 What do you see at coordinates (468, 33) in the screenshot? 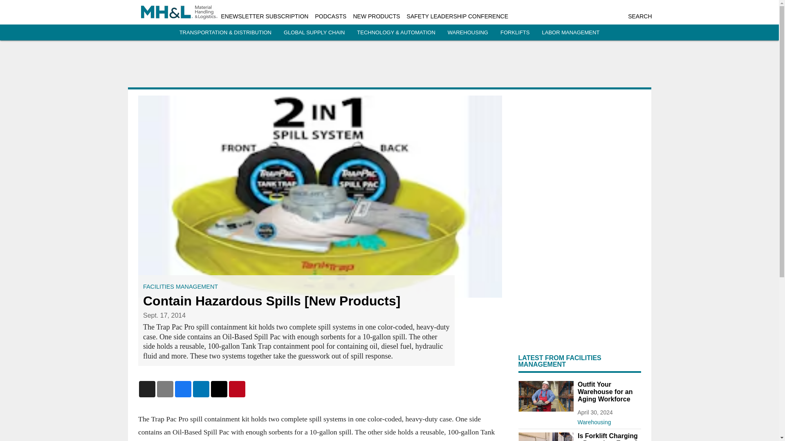
I see `WAREHOUSING` at bounding box center [468, 33].